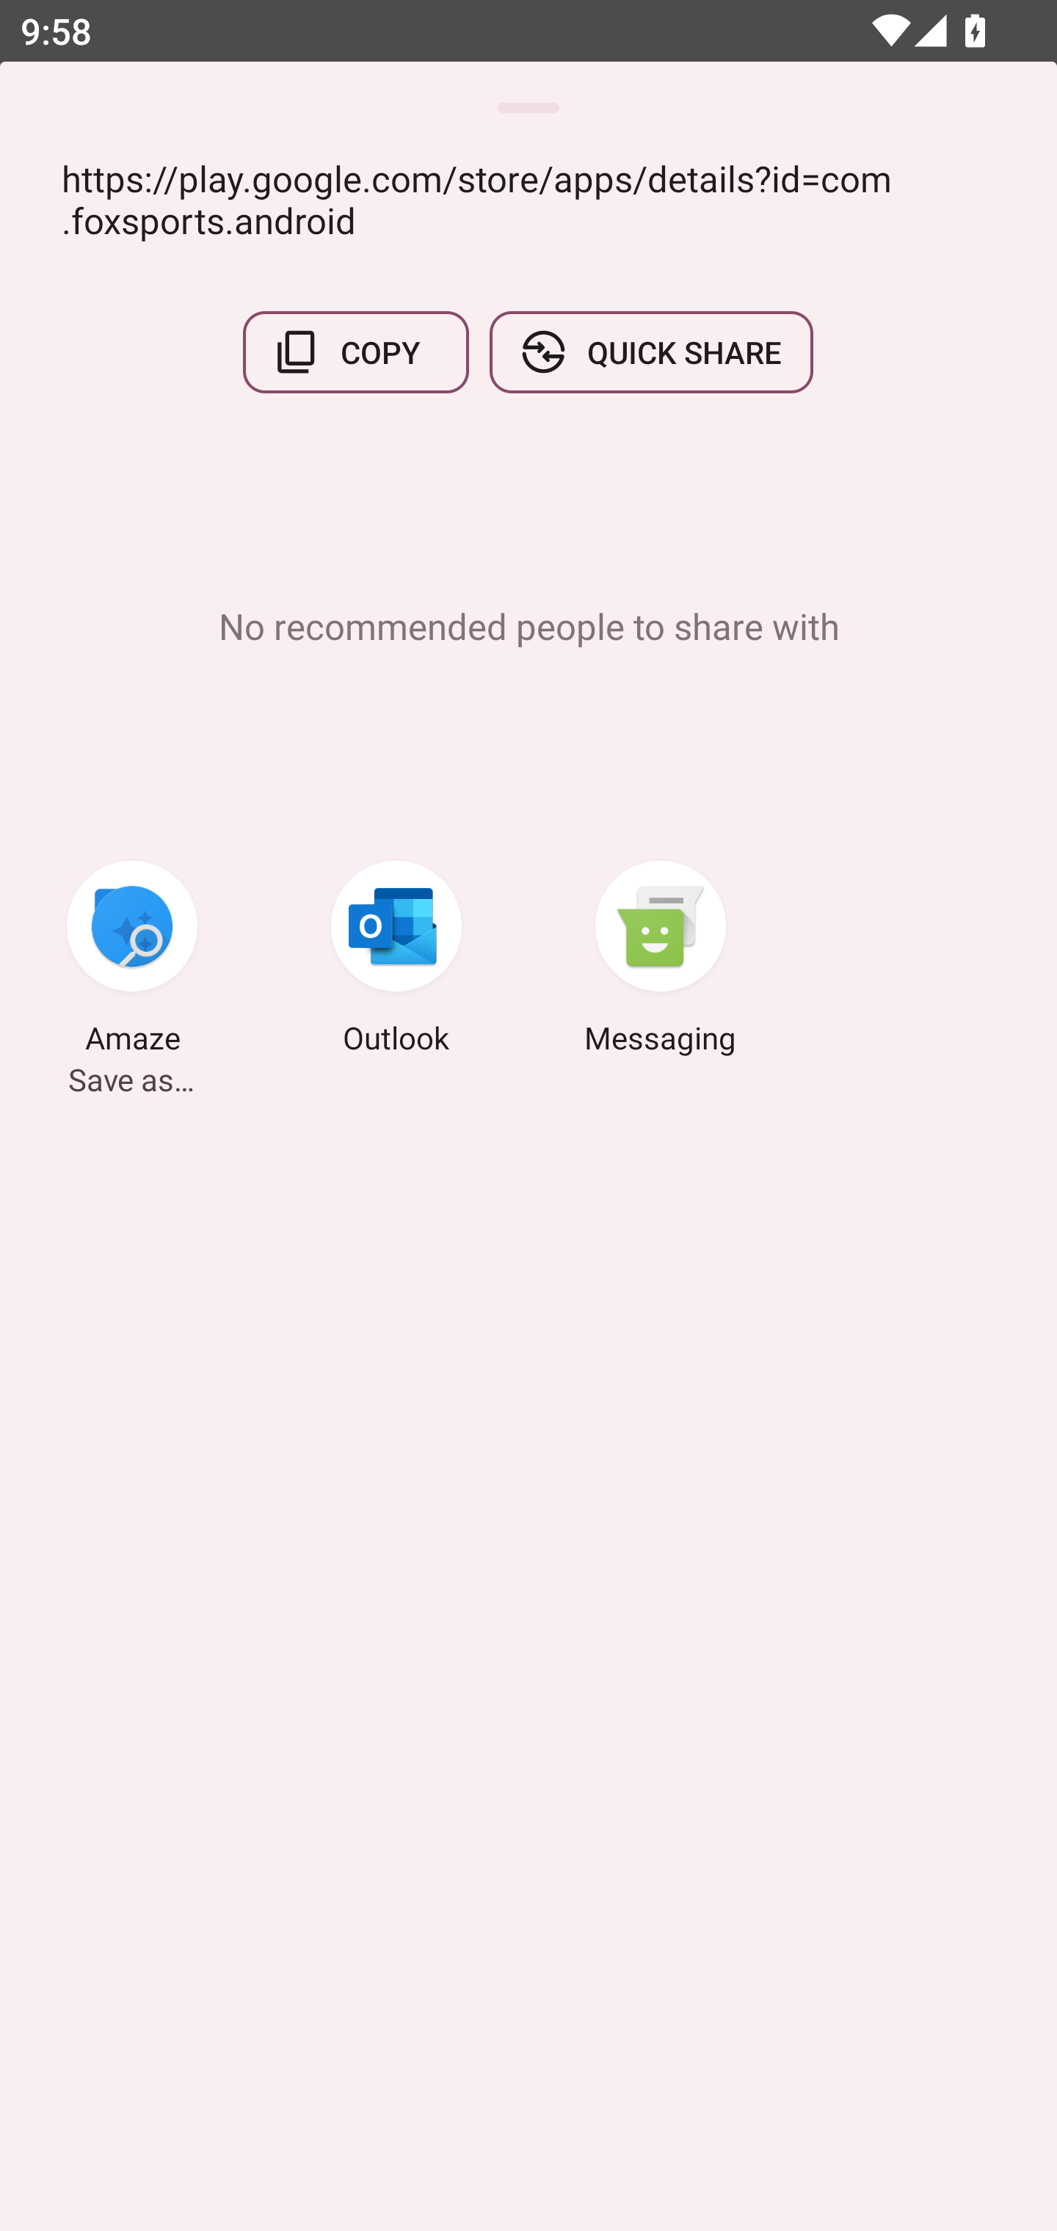 The width and height of the screenshot is (1057, 2231). What do you see at coordinates (661, 961) in the screenshot?
I see `Messaging` at bounding box center [661, 961].